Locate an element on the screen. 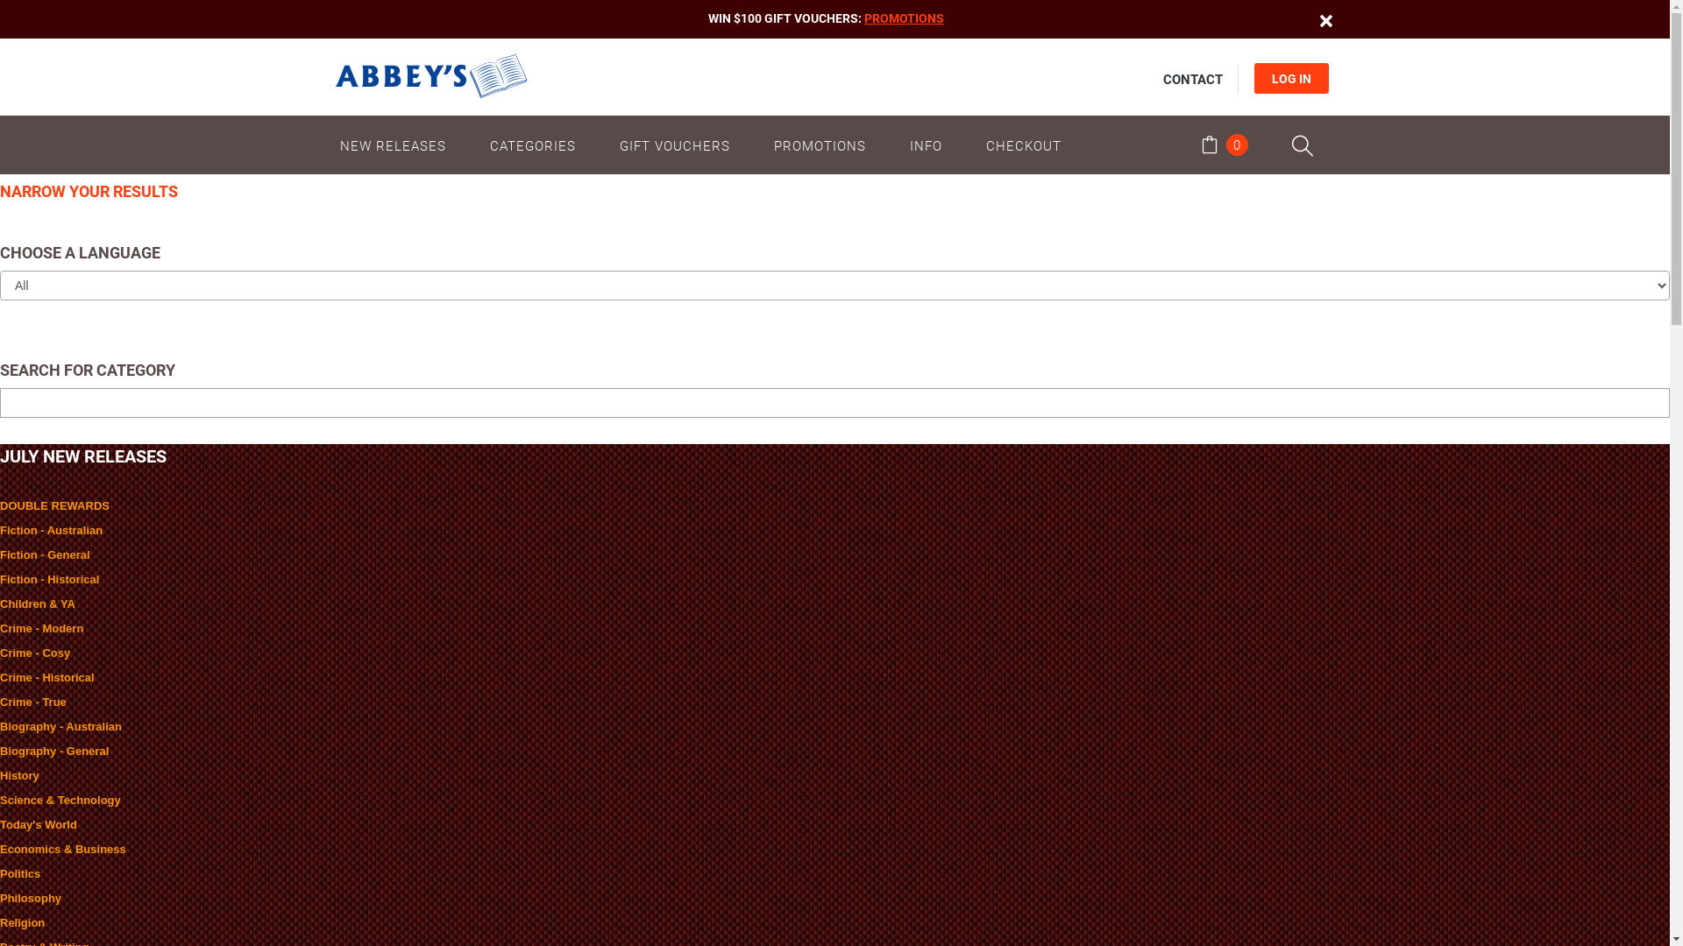 This screenshot has height=946, width=1683. Politics is located at coordinates (20, 874).